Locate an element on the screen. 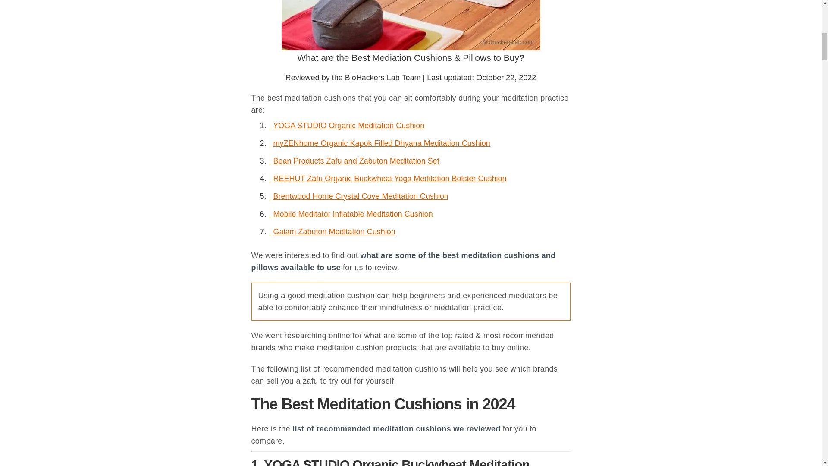 This screenshot has height=466, width=828. YOGA STUDIO Organic Meditation Cushion is located at coordinates (348, 125).